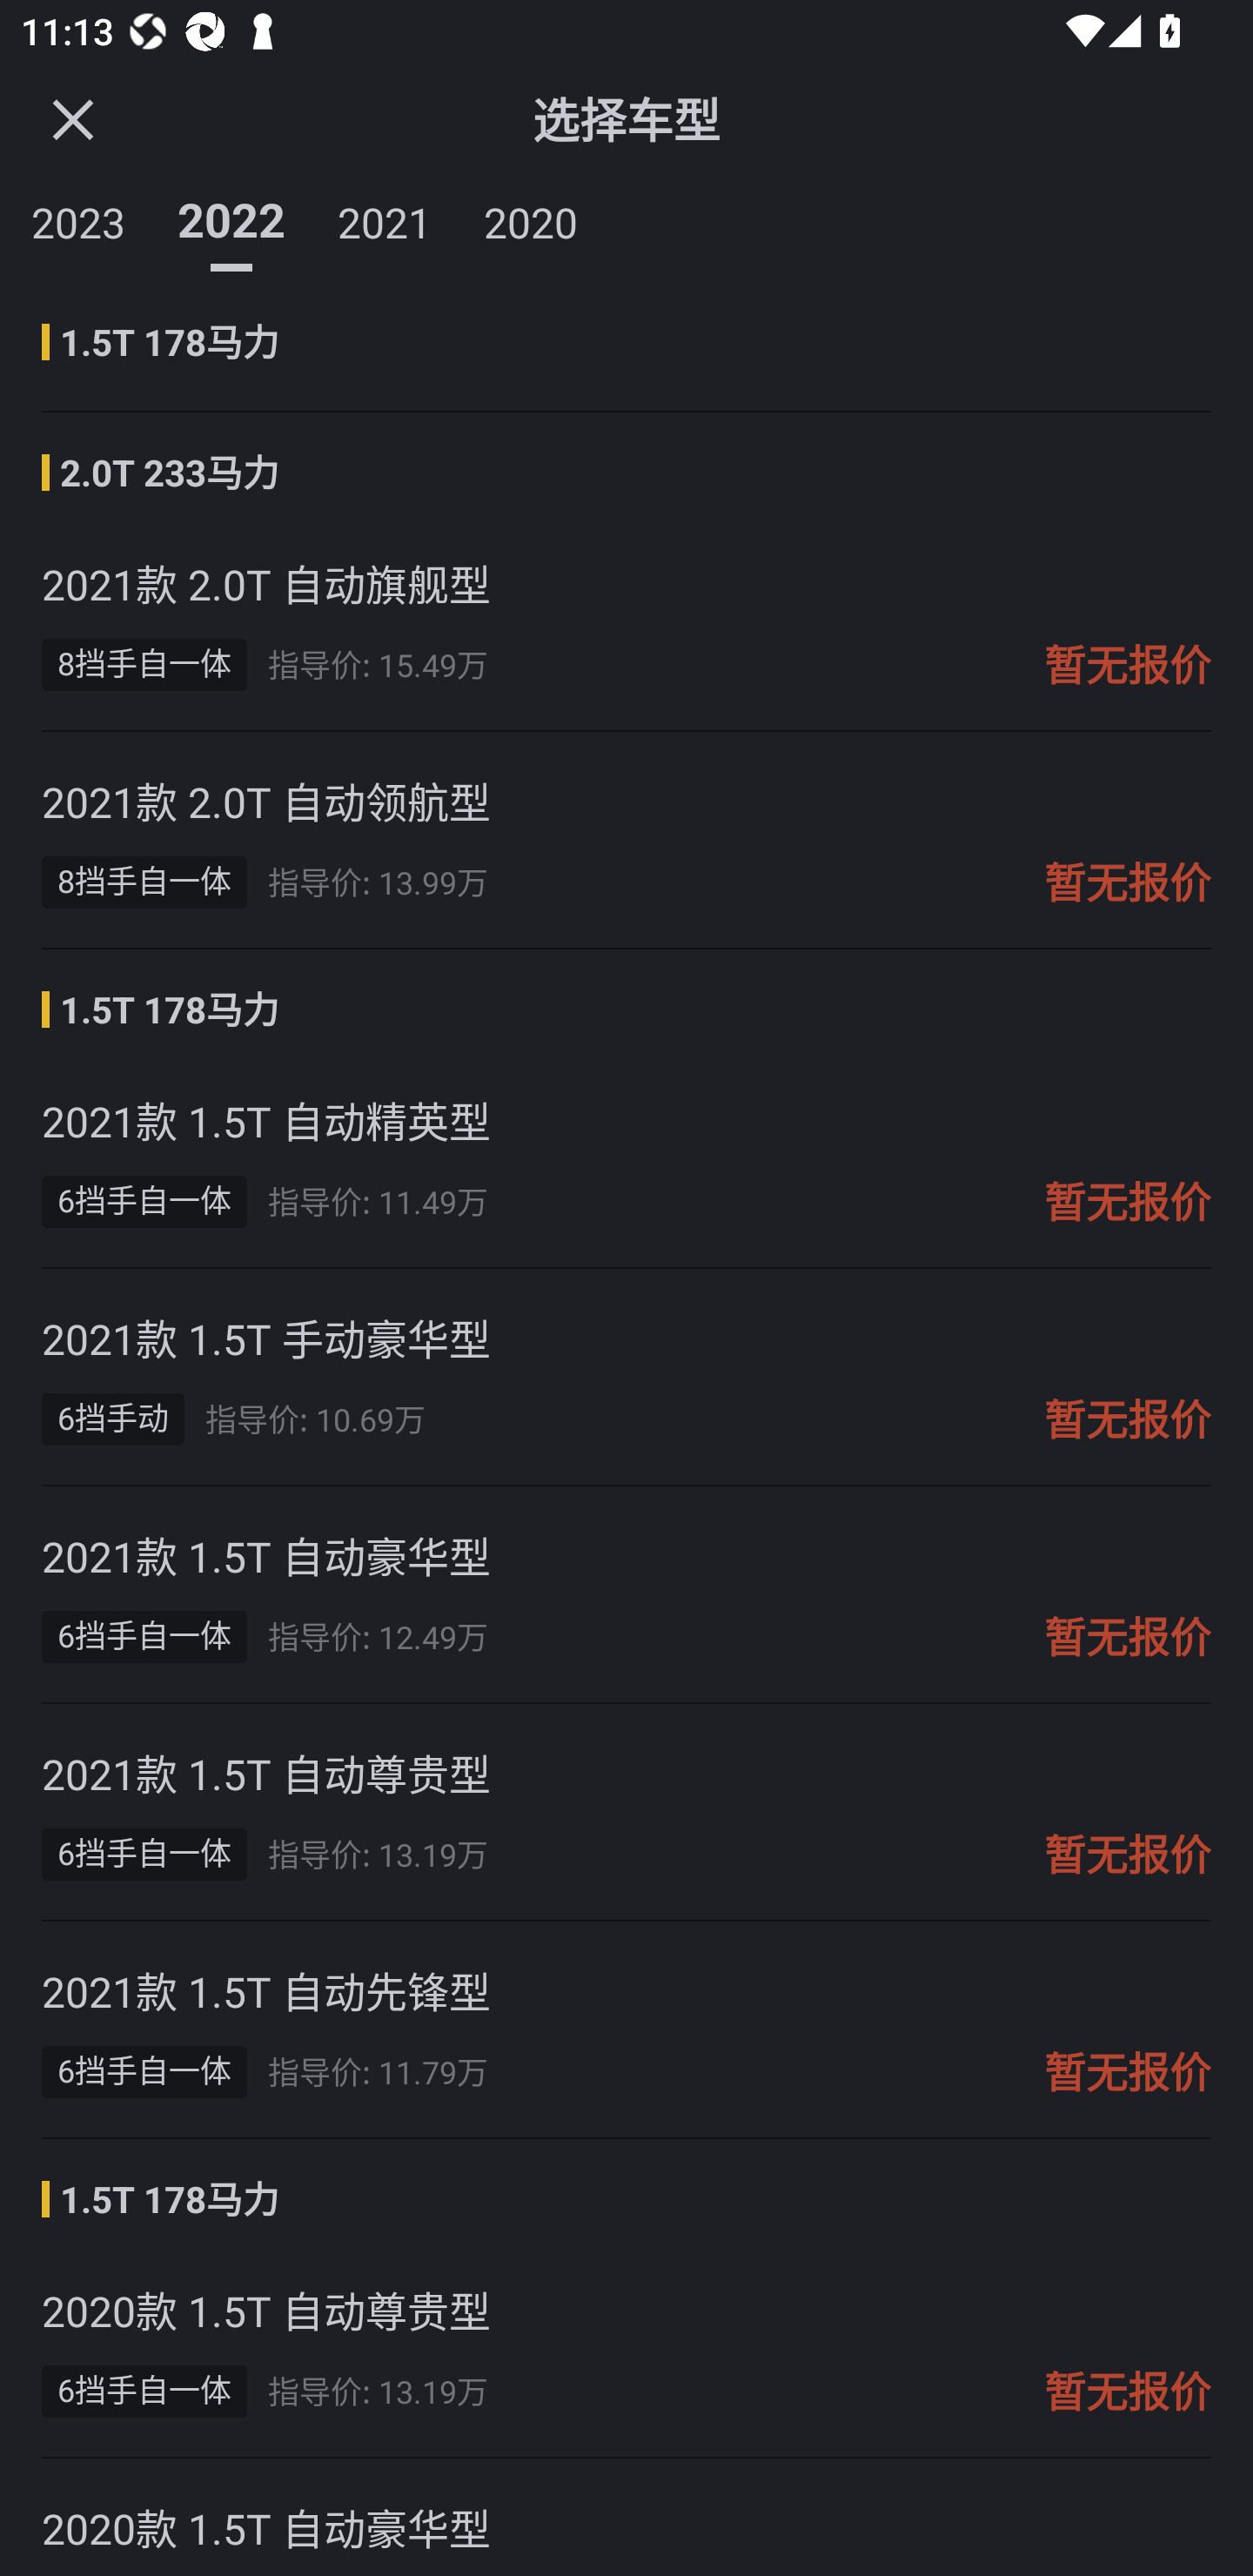 This screenshot has height=2576, width=1253. What do you see at coordinates (626, 1378) in the screenshot?
I see `2021款 1.5T 手动豪华型 6挡手动 指导价: 10.69万 暂无报价` at bounding box center [626, 1378].